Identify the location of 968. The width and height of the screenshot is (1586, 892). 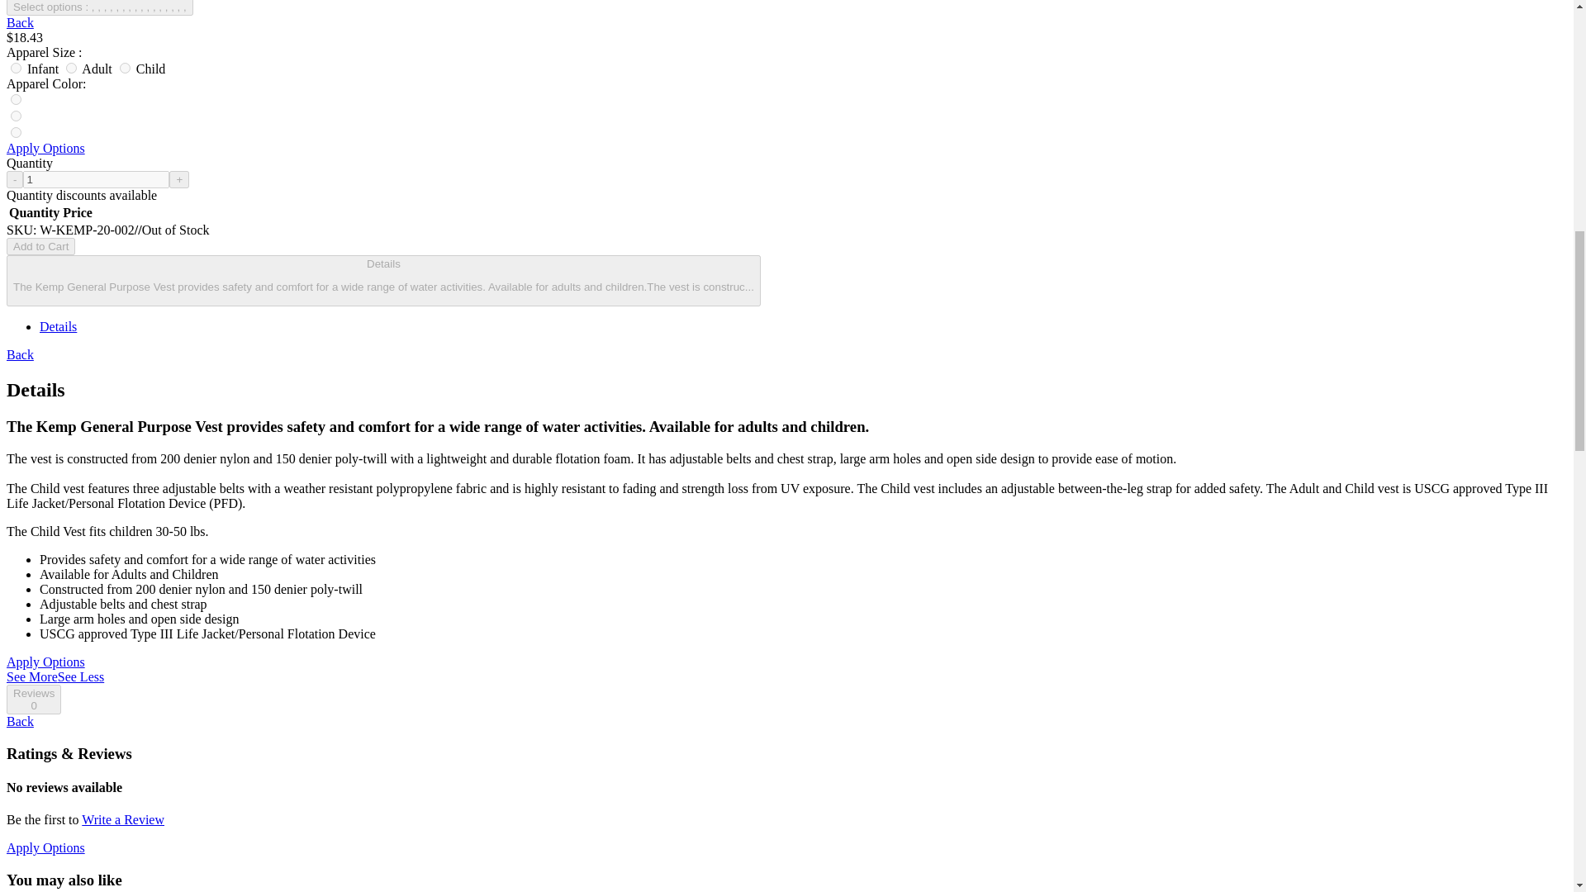
(17, 99).